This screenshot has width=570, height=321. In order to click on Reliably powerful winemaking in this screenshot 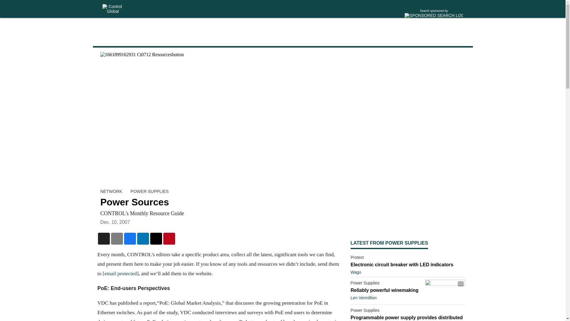, I will do `click(386, 290)`.